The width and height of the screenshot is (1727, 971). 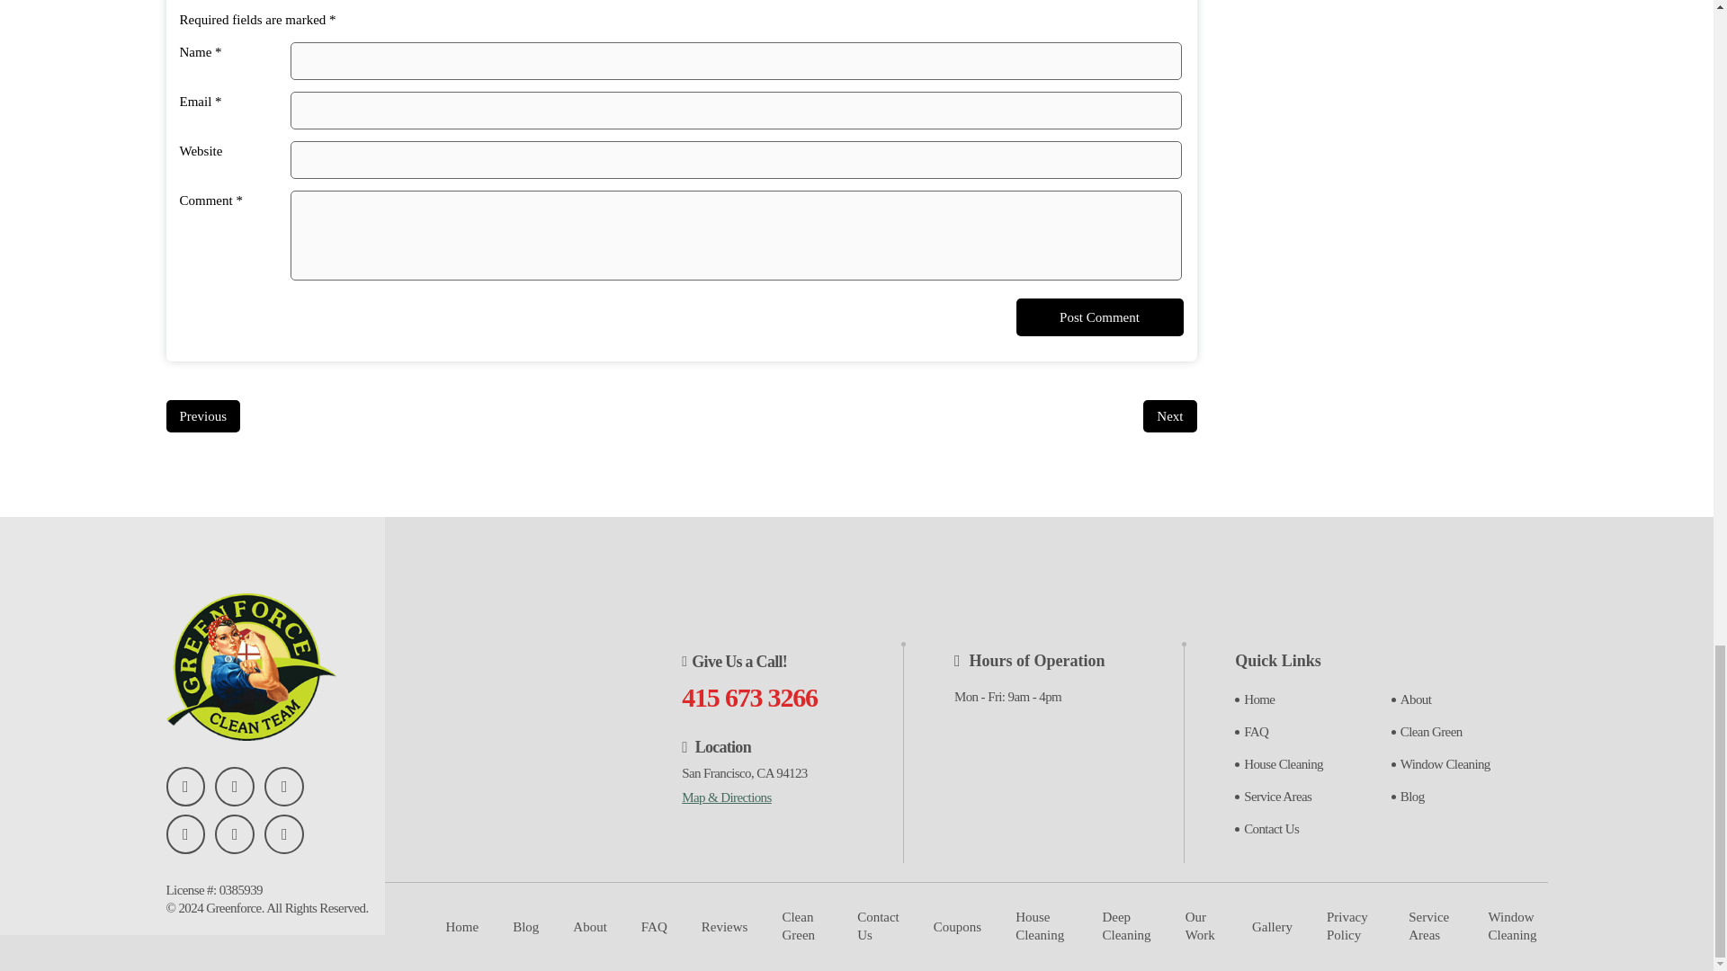 What do you see at coordinates (1432, 731) in the screenshot?
I see `Clean Green` at bounding box center [1432, 731].